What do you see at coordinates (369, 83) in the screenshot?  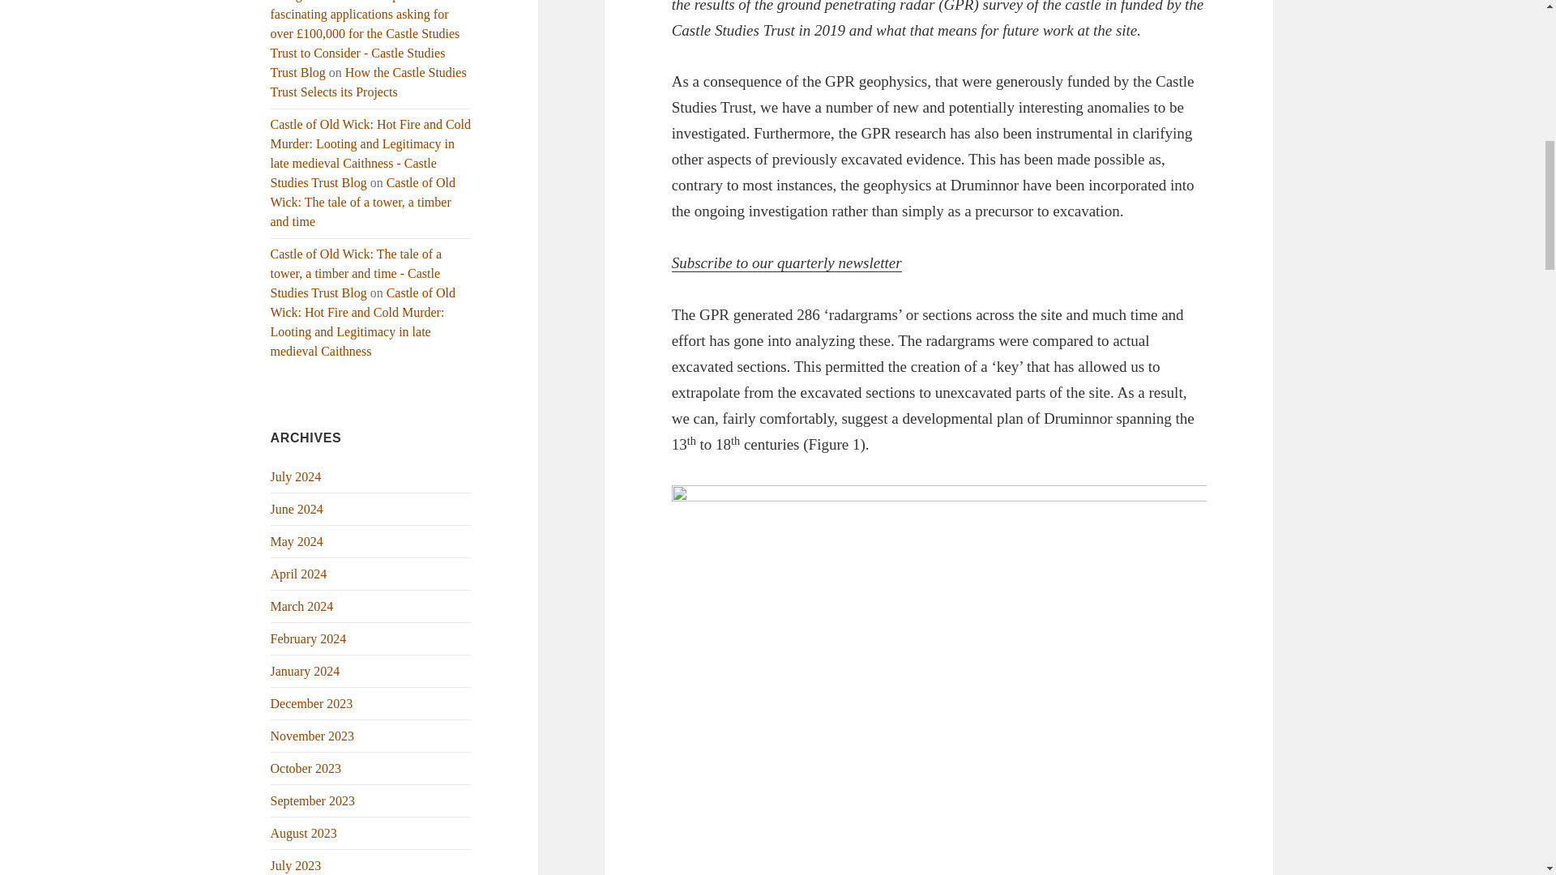 I see `How the Castle Studies Trust Selects its Projects` at bounding box center [369, 83].